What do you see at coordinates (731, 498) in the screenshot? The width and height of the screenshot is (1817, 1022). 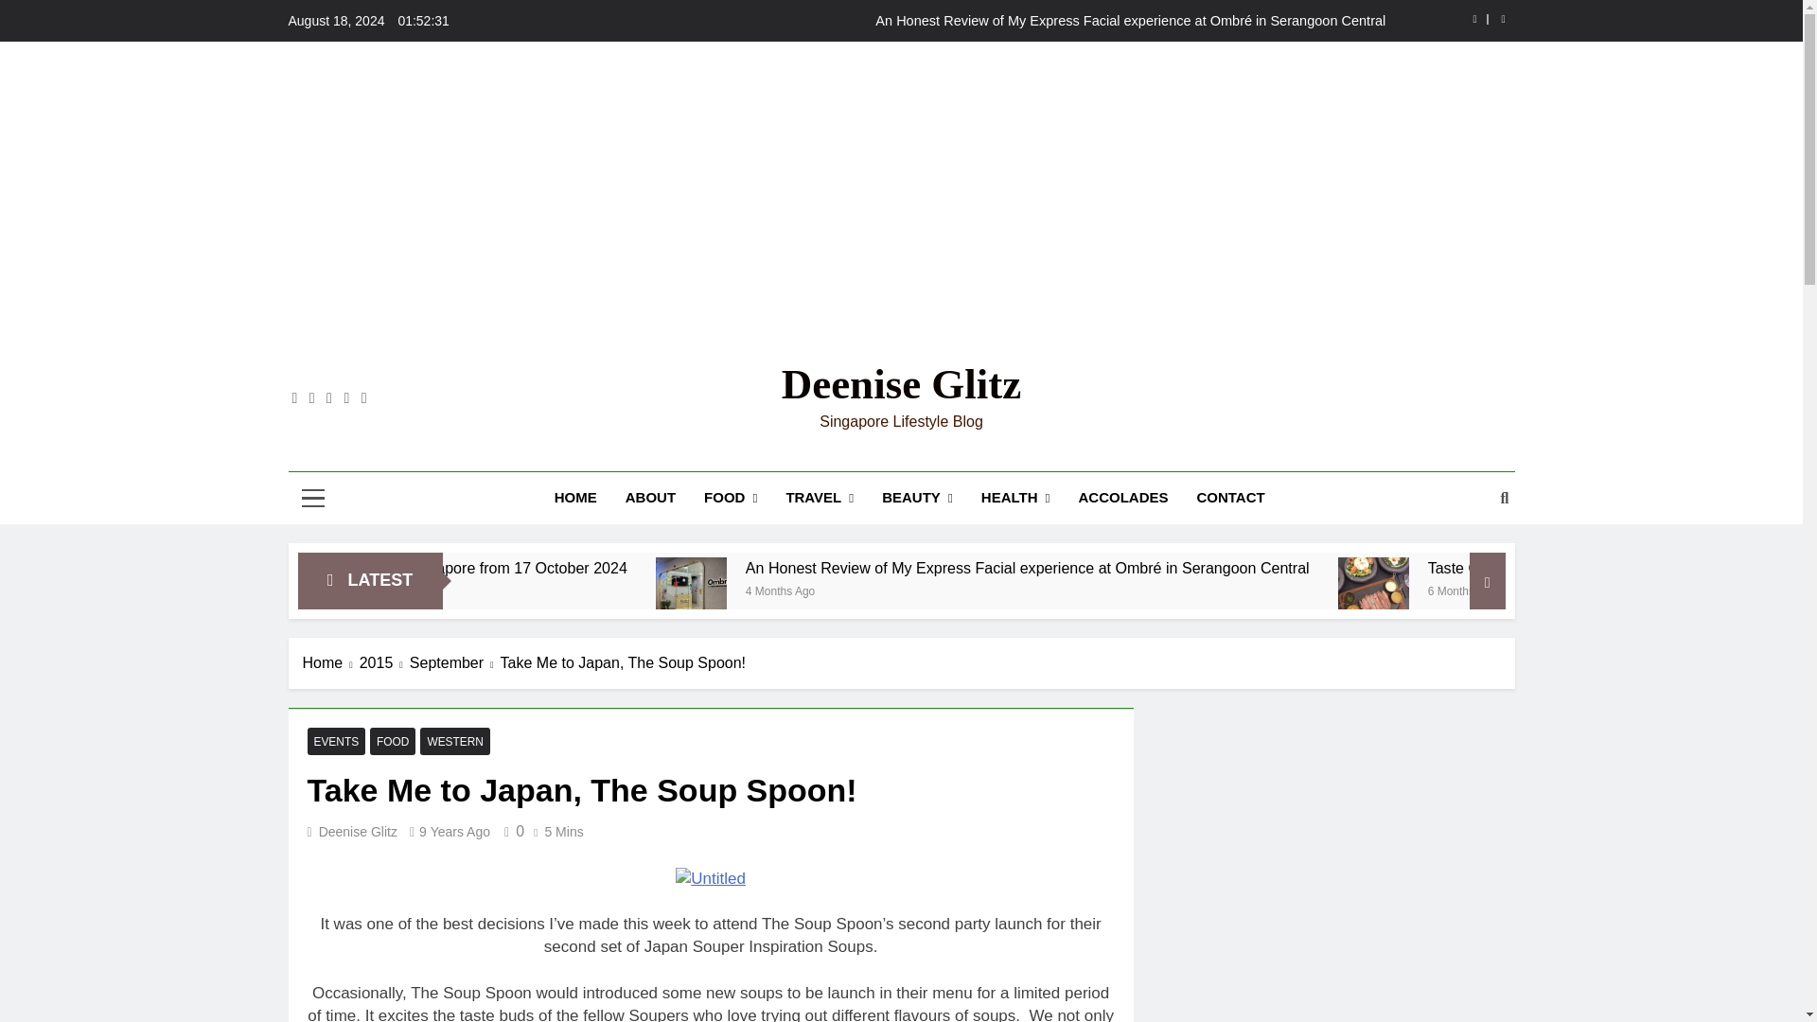 I see `FOOD` at bounding box center [731, 498].